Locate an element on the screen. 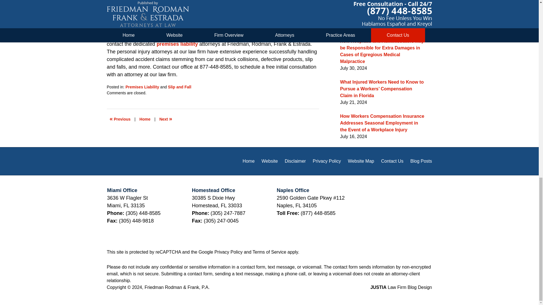 This screenshot has height=305, width=543. Slip and Fall is located at coordinates (179, 87).